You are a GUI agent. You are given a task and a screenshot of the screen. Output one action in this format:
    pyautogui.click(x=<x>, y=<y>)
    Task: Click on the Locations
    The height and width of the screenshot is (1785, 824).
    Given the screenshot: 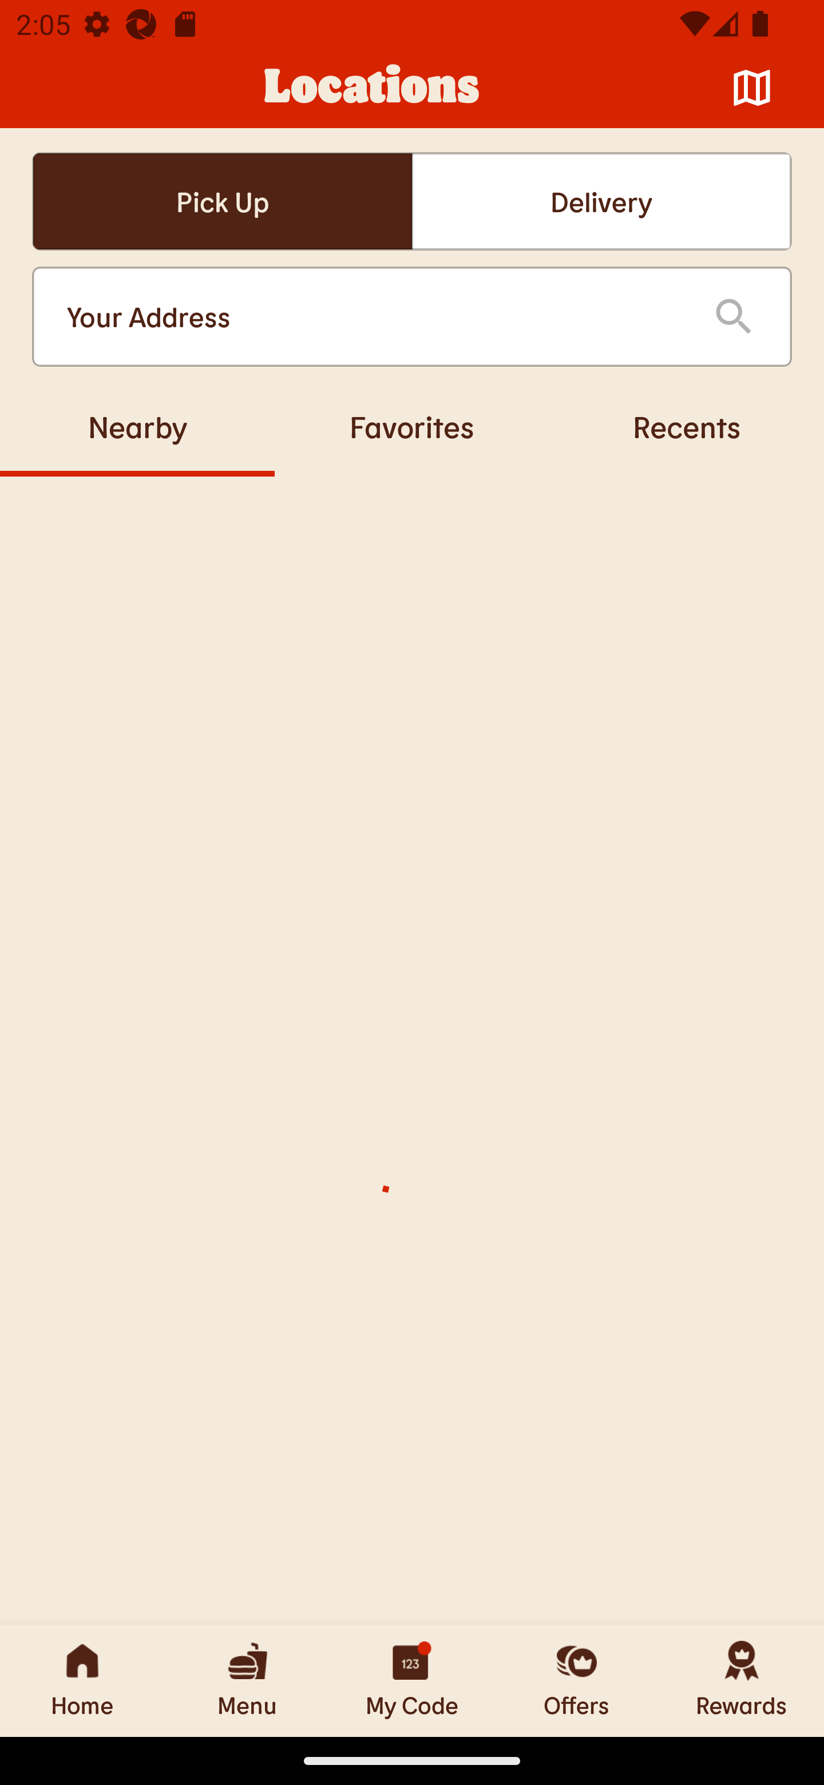 What is the action you would take?
    pyautogui.click(x=372, y=88)
    